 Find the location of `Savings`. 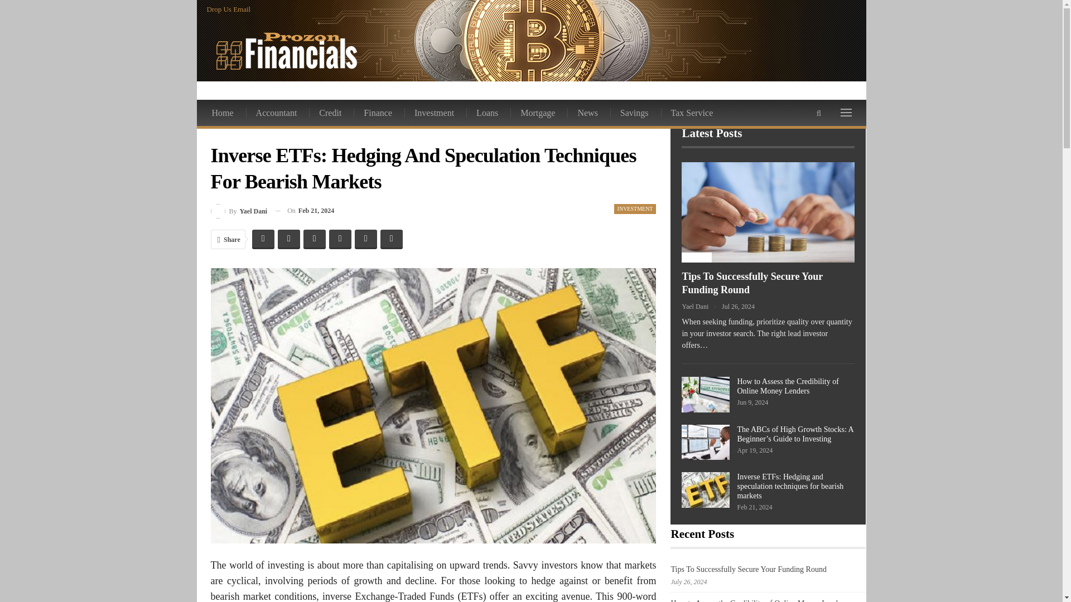

Savings is located at coordinates (635, 113).